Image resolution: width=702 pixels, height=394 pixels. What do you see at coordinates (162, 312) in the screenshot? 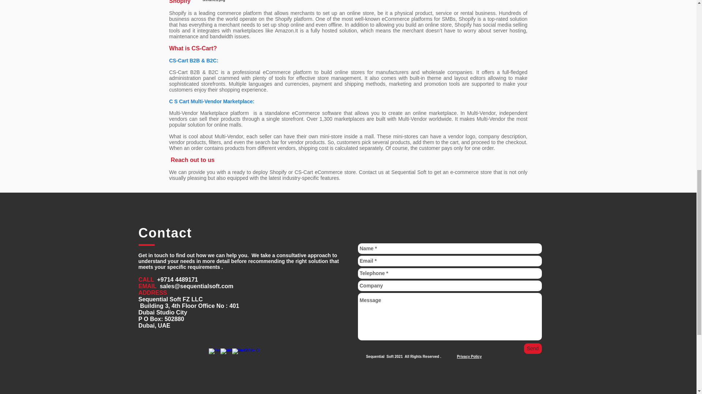
I see `Dubai Studio City` at bounding box center [162, 312].